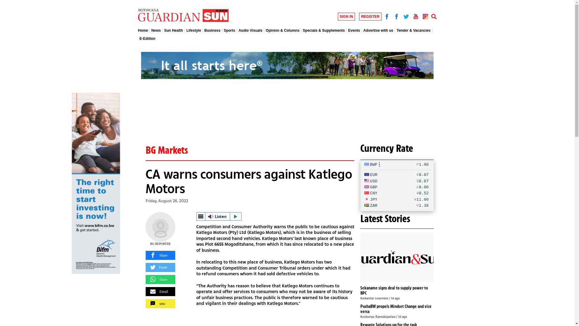  I want to click on E-Edition, so click(147, 39).